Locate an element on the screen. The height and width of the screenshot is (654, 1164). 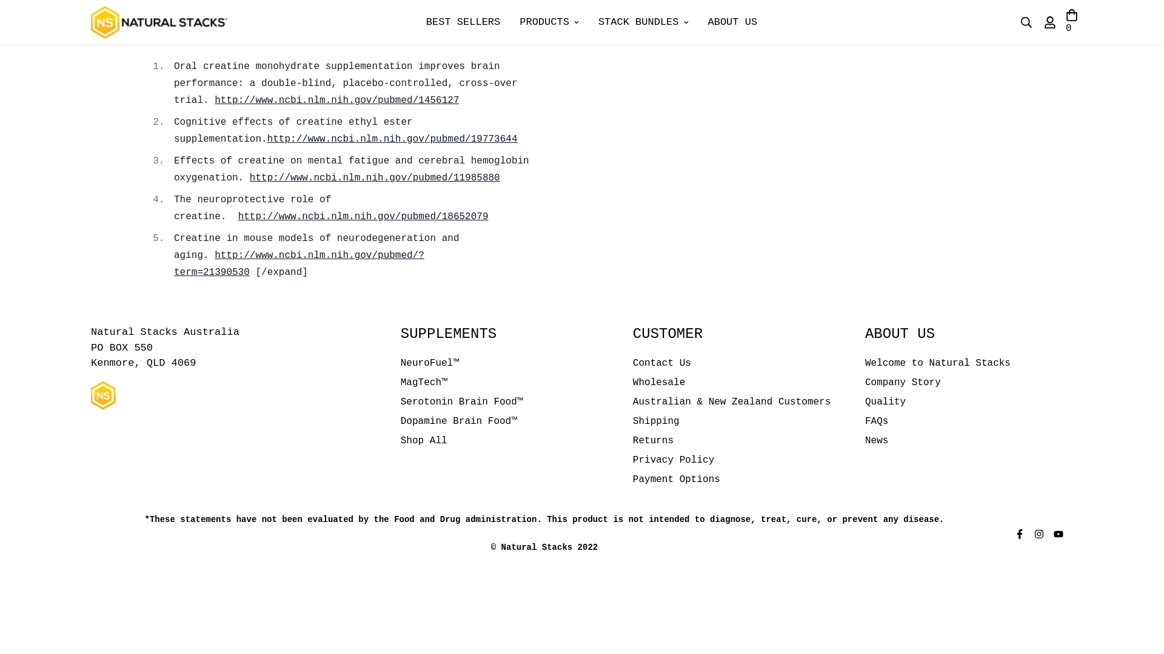
Australian & New Zealand Customers is located at coordinates (732, 402).